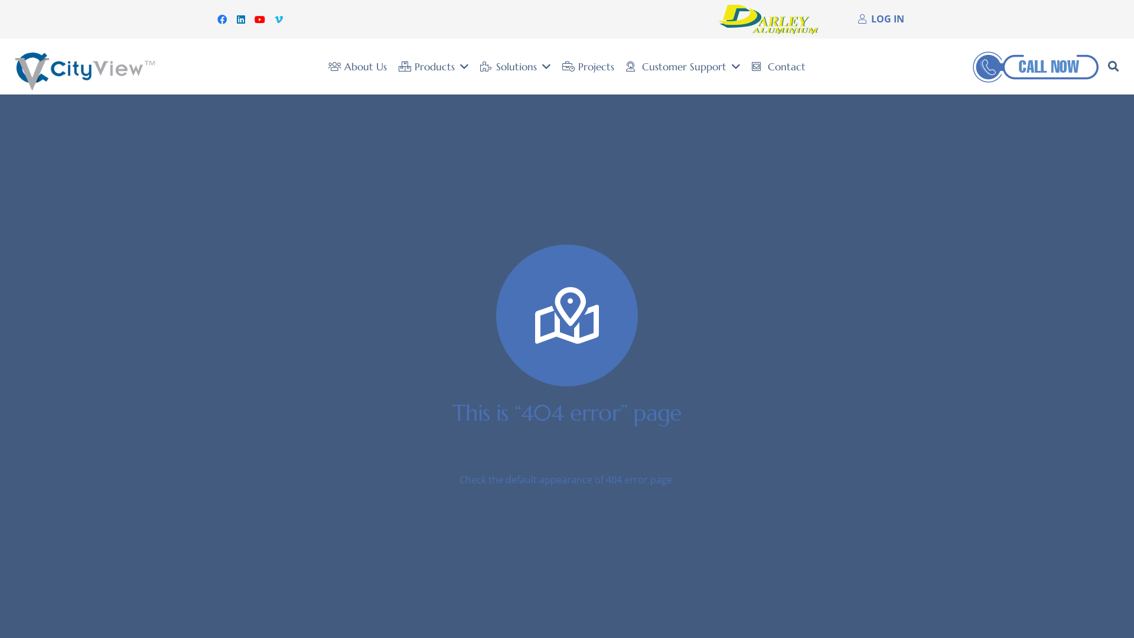  What do you see at coordinates (588, 67) in the screenshot?
I see `Projects` at bounding box center [588, 67].